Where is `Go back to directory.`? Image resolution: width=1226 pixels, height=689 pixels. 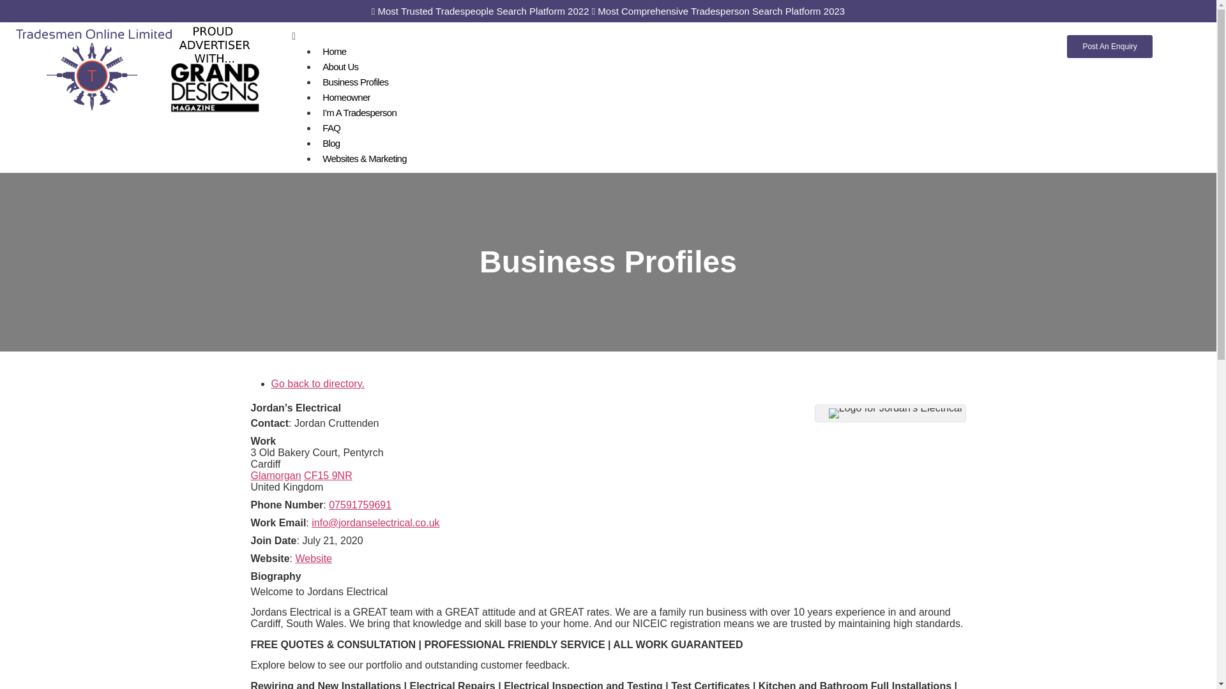
Go back to directory. is located at coordinates (317, 383).